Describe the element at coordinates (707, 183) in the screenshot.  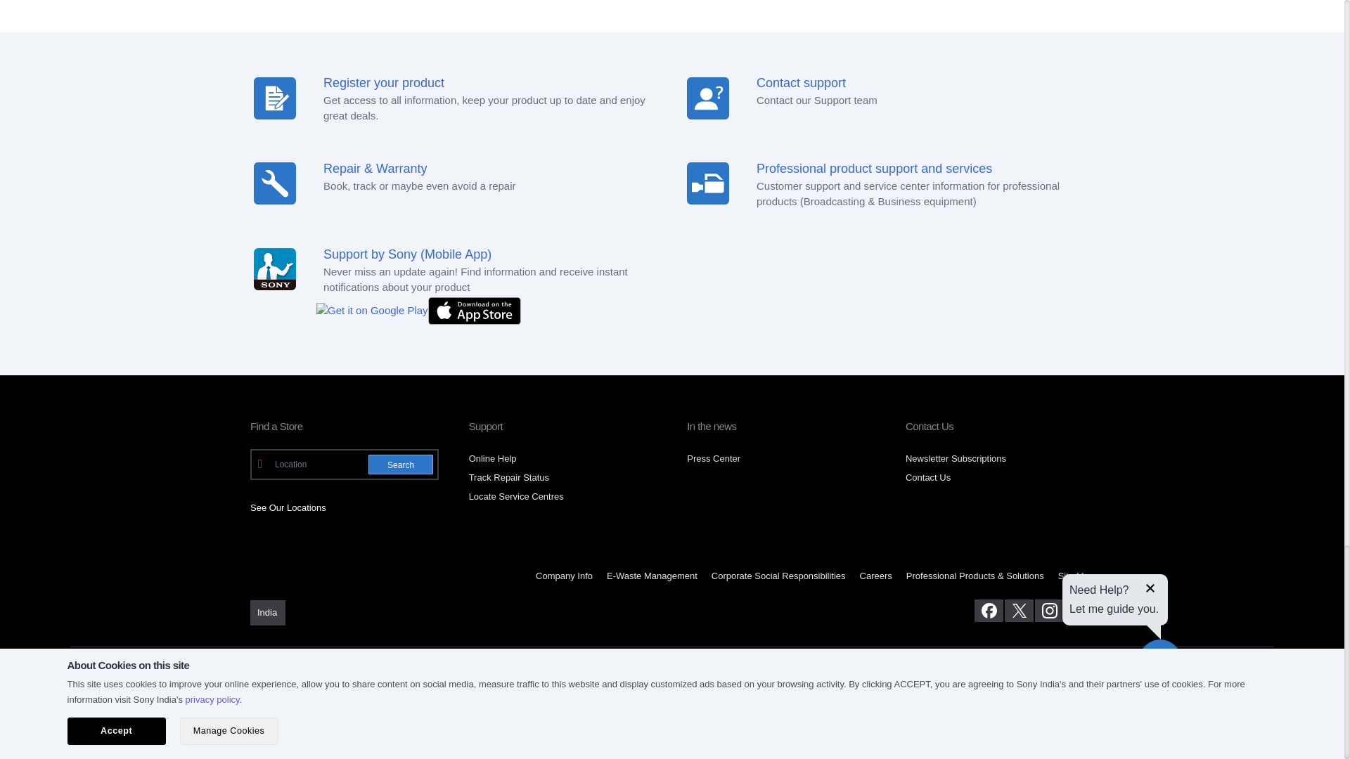
I see `nntnnnttnn` at that location.